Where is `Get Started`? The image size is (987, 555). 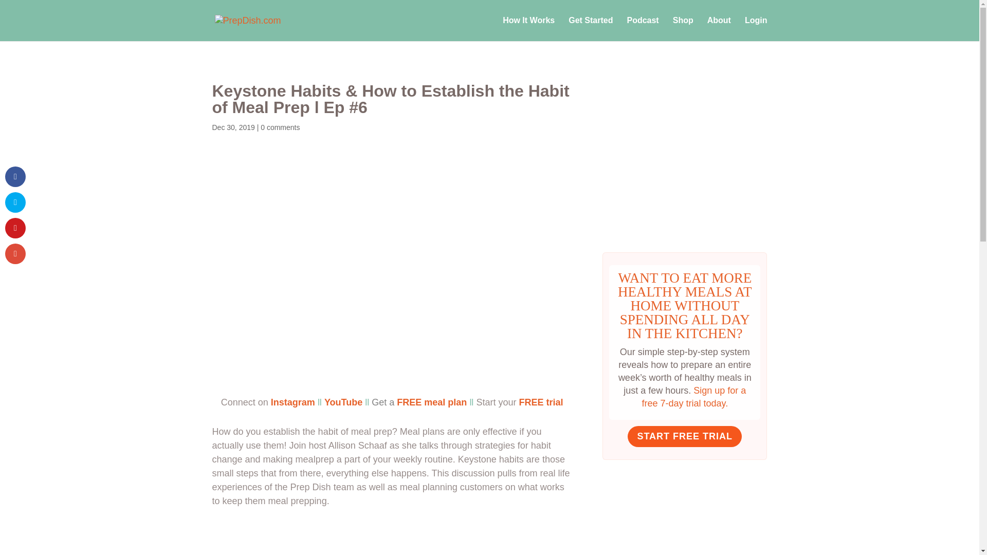
Get Started is located at coordinates (590, 29).